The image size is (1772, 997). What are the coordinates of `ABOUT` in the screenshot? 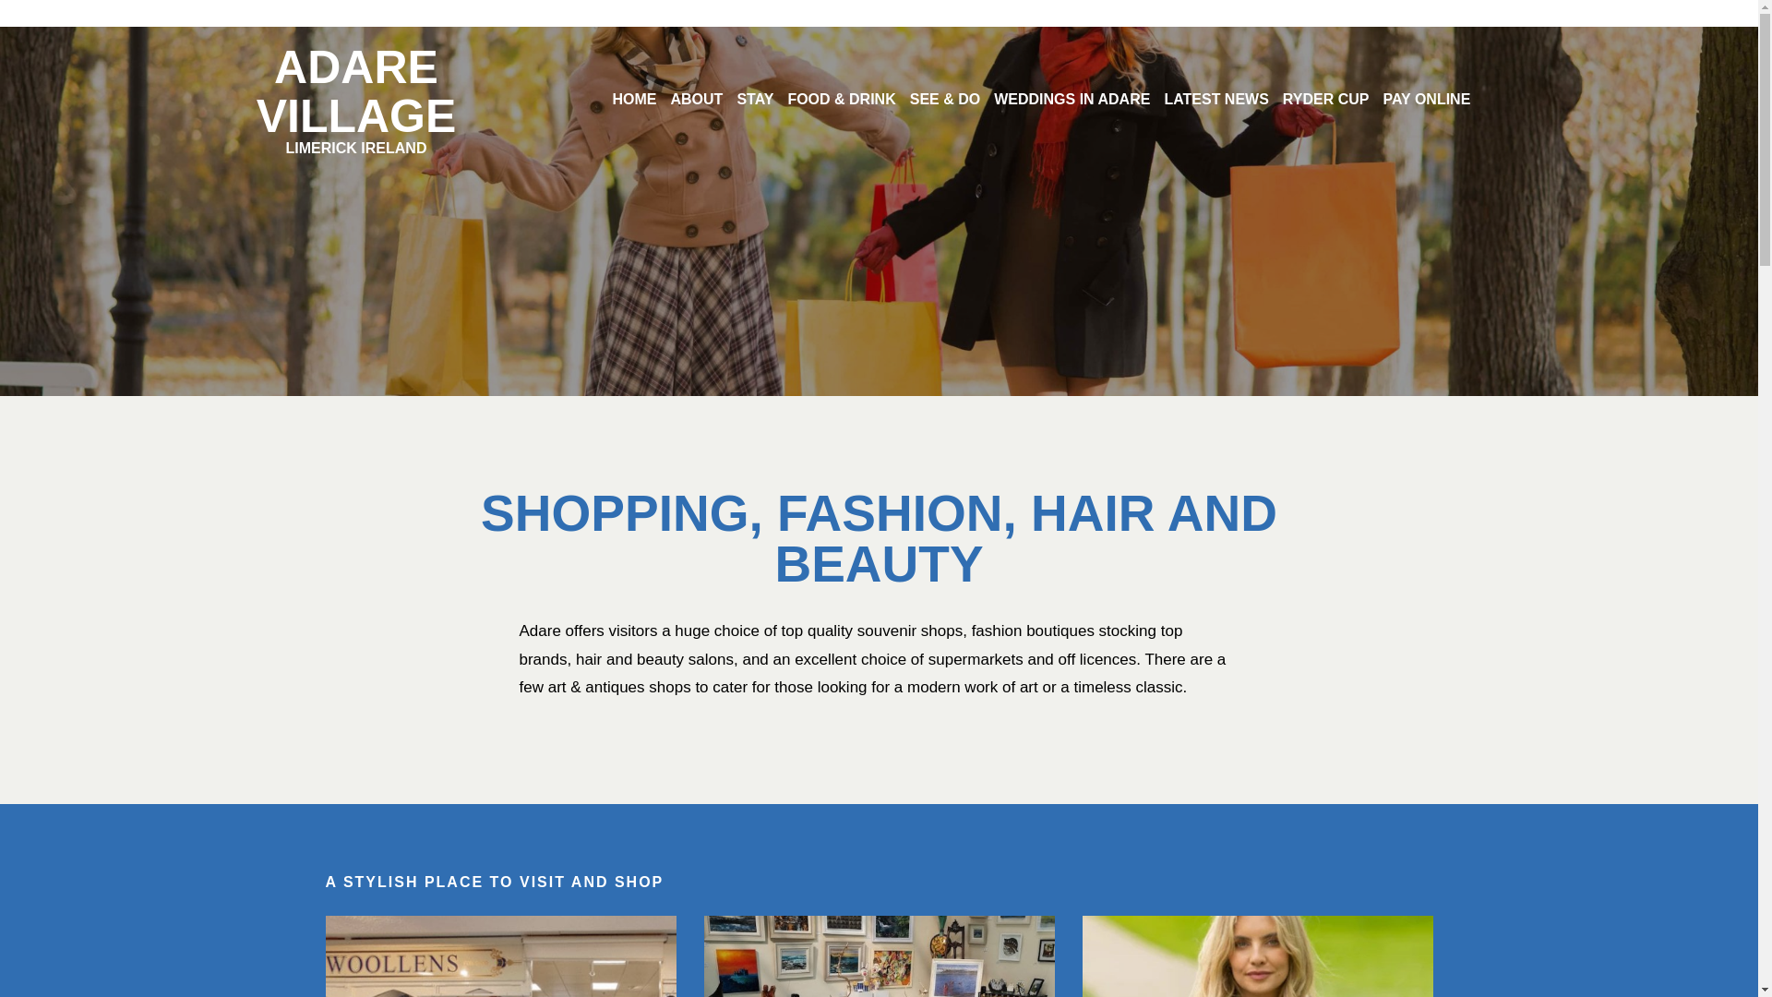 It's located at (1426, 100).